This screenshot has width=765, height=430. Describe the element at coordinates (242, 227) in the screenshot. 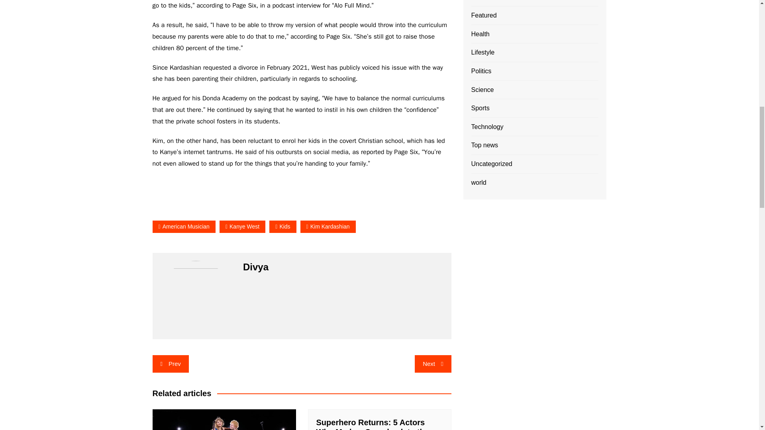

I see `Kanye West` at that location.